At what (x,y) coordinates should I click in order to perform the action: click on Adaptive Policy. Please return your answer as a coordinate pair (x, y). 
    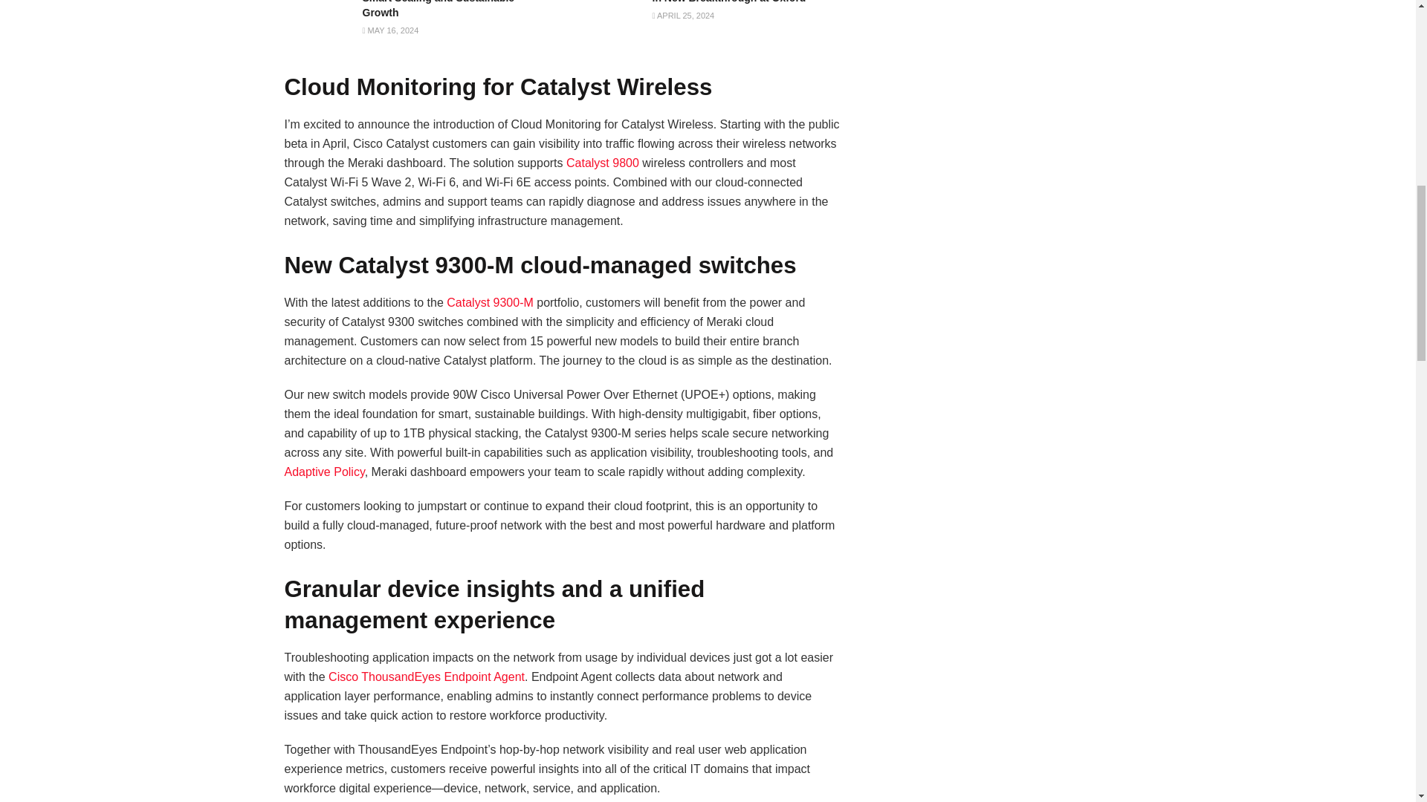
    Looking at the image, I should click on (324, 472).